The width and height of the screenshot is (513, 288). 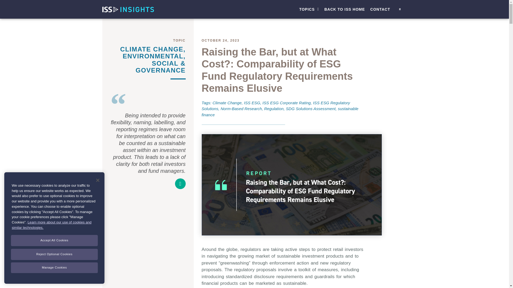 What do you see at coordinates (286, 103) in the screenshot?
I see `ISS ESG Corporate Rating` at bounding box center [286, 103].